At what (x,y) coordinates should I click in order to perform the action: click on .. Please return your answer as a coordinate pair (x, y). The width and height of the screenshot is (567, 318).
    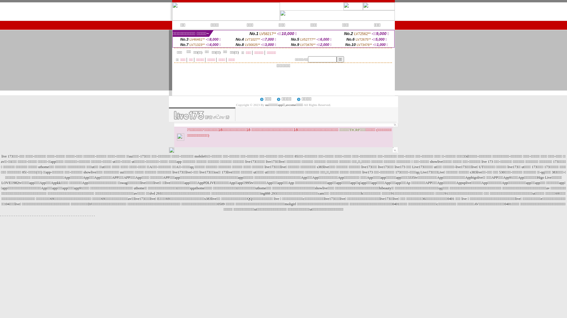
    Looking at the image, I should click on (80, 215).